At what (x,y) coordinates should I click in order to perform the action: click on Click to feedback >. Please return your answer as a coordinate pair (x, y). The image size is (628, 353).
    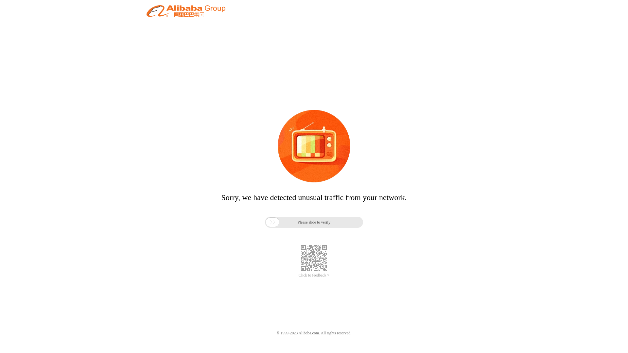
    Looking at the image, I should click on (314, 275).